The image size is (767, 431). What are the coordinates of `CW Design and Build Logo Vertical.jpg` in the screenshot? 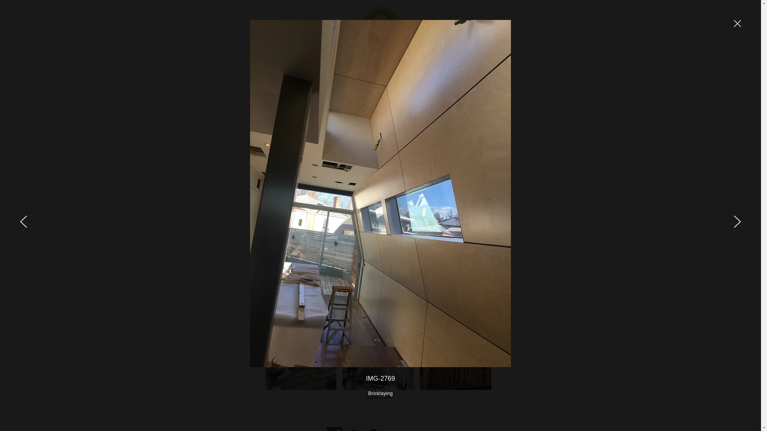 It's located at (380, 35).